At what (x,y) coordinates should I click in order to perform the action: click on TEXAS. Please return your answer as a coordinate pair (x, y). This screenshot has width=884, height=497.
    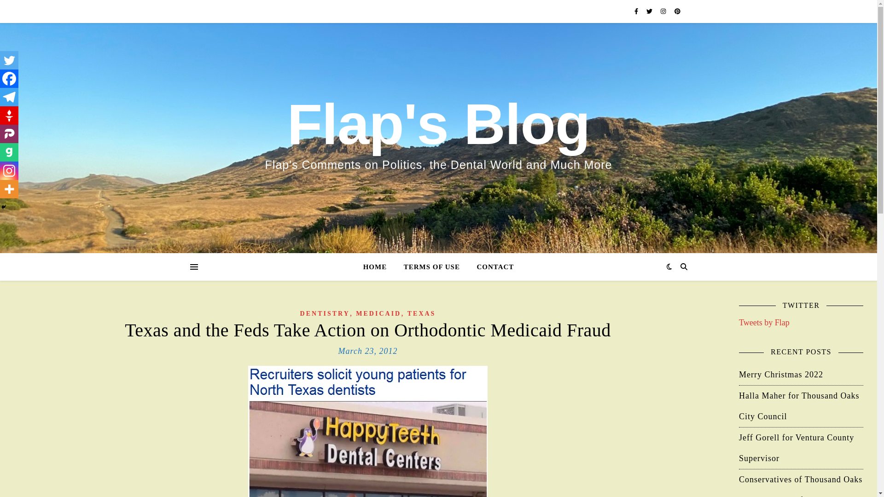
    Looking at the image, I should click on (422, 313).